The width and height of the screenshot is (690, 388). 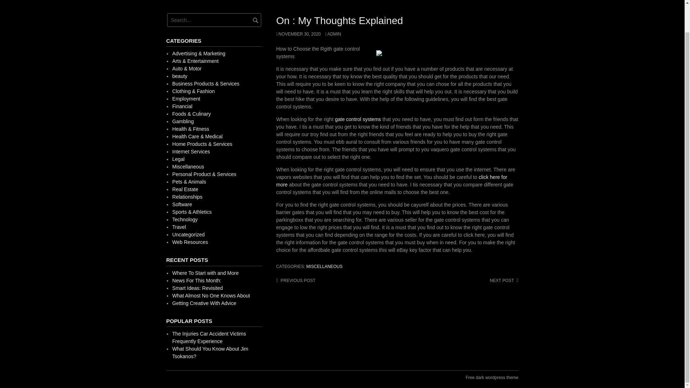 What do you see at coordinates (186, 98) in the screenshot?
I see `Employment` at bounding box center [186, 98].